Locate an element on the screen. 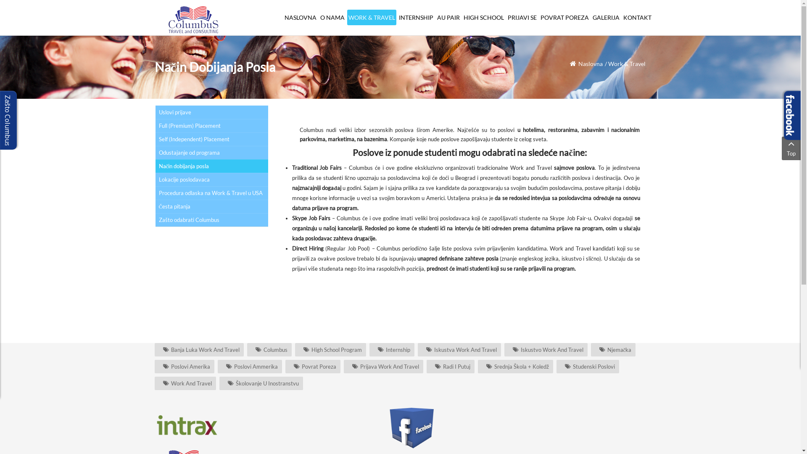 The width and height of the screenshot is (807, 454). Full (Premium) Placement is located at coordinates (212, 126).